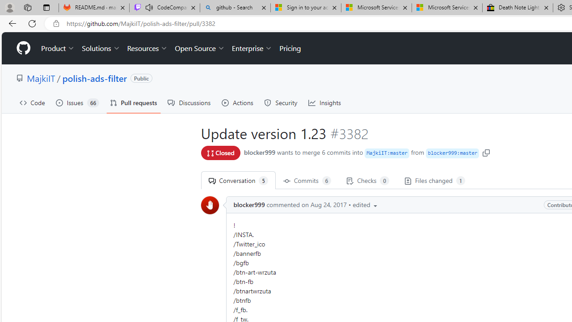  I want to click on edited , so click(366, 205).